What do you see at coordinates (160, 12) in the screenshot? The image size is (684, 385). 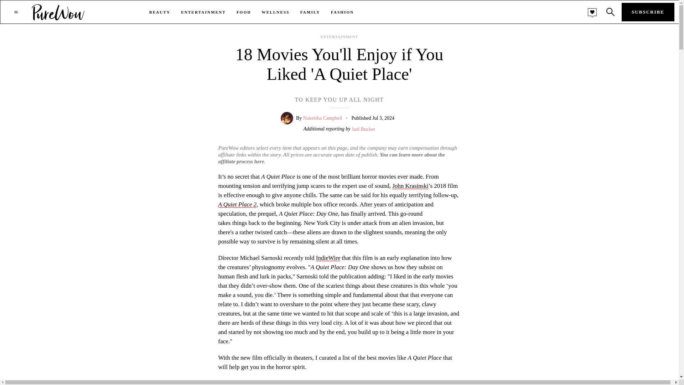 I see `BEAUTY` at bounding box center [160, 12].